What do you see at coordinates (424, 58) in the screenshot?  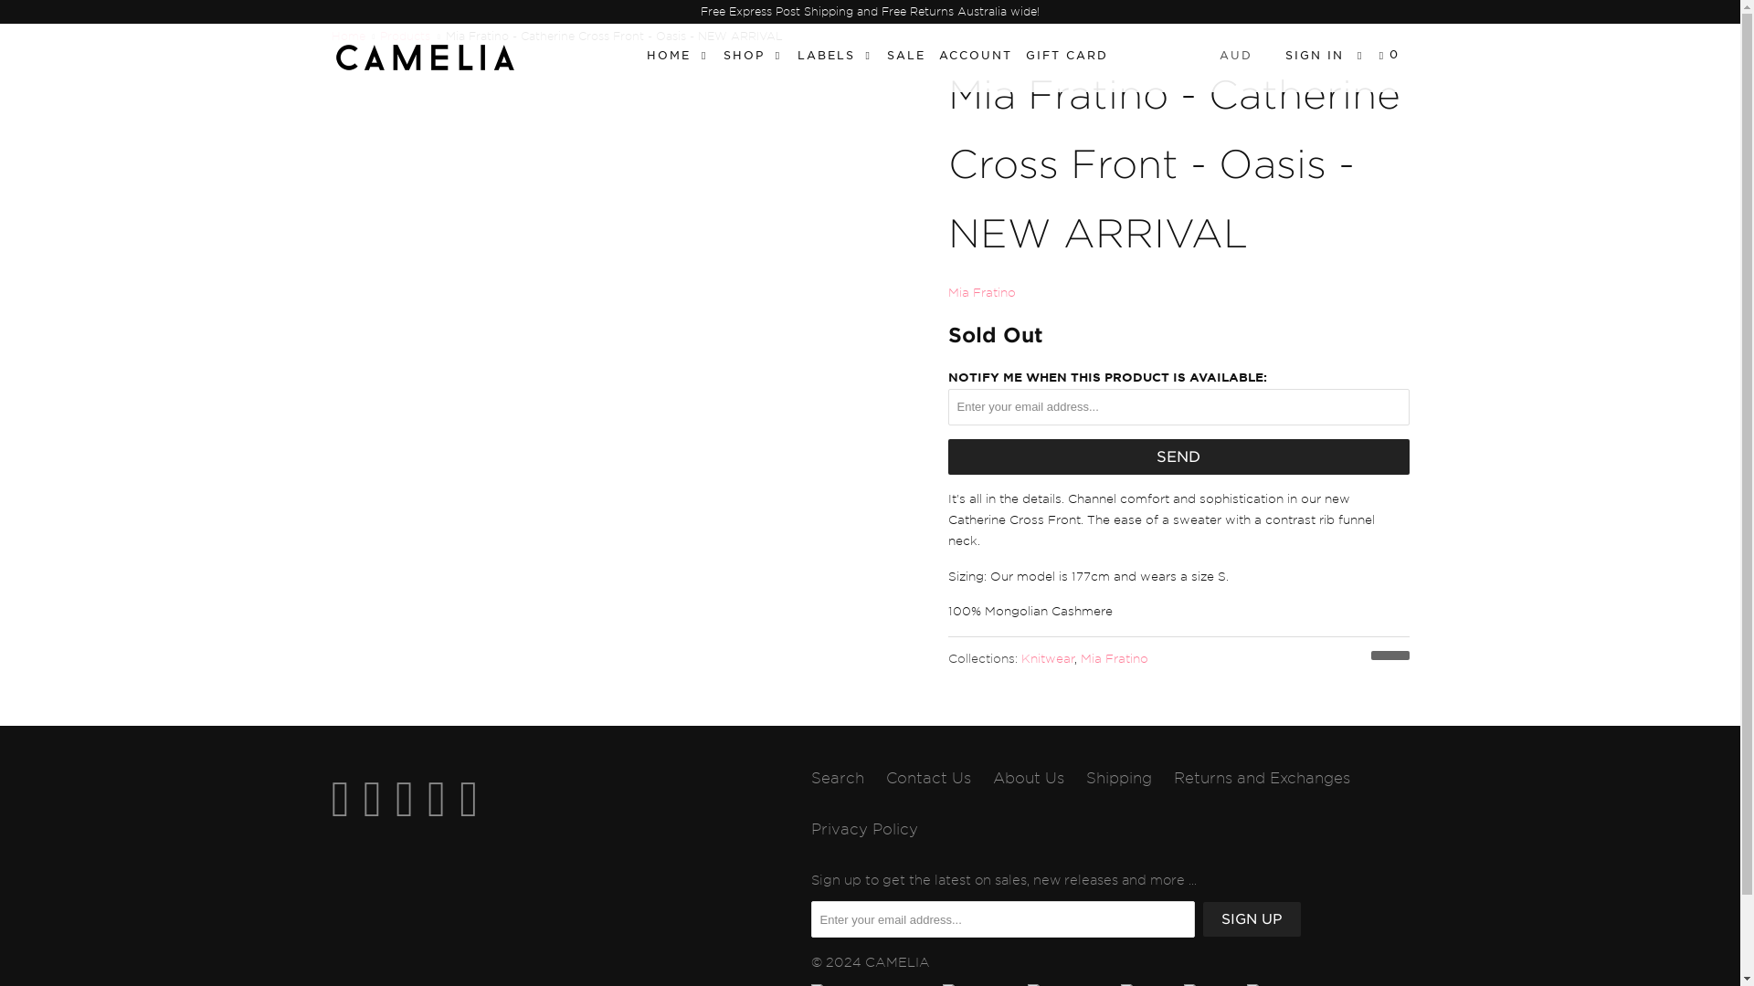 I see `CAMELIA` at bounding box center [424, 58].